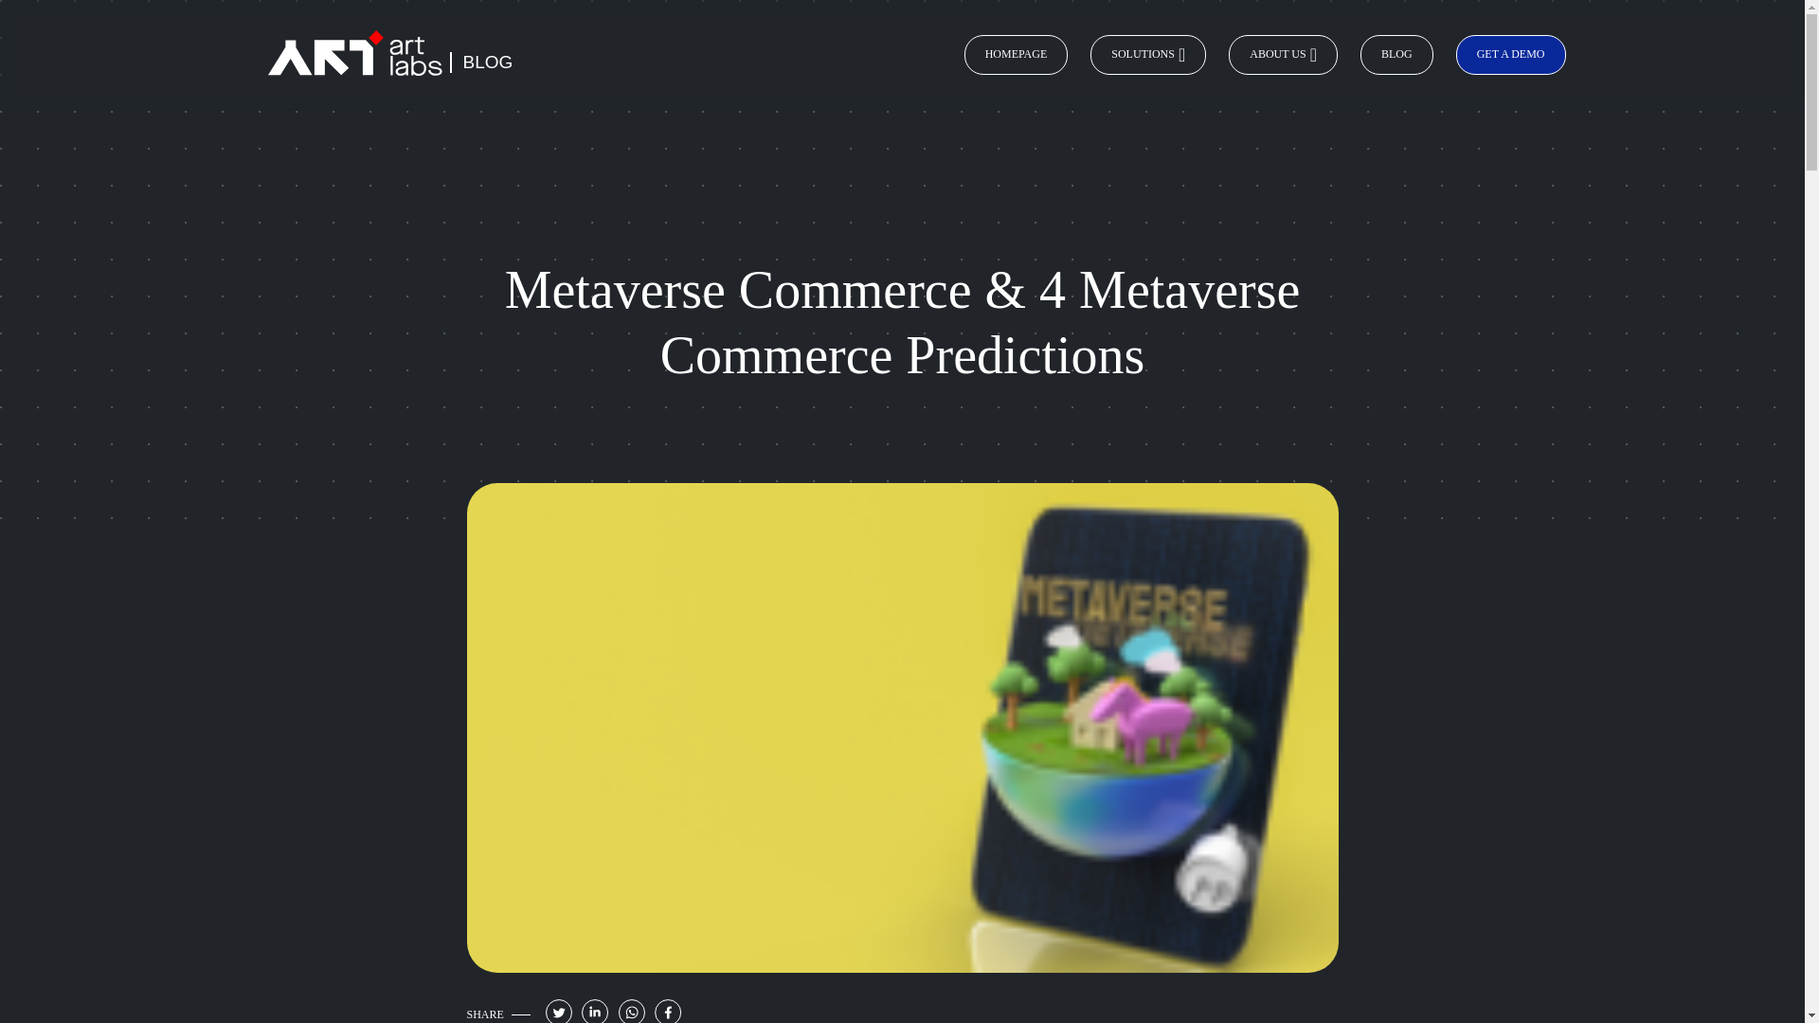 The height and width of the screenshot is (1023, 1819). I want to click on BLOG, so click(487, 62).